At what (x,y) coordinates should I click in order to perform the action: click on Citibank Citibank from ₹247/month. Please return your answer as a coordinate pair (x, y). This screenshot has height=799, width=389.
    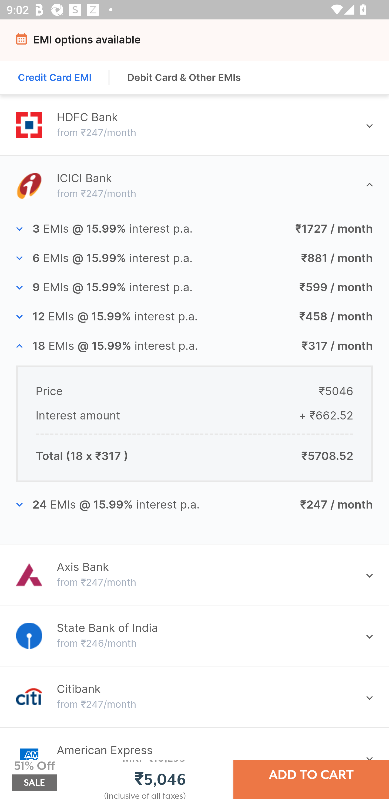
    Looking at the image, I should click on (194, 696).